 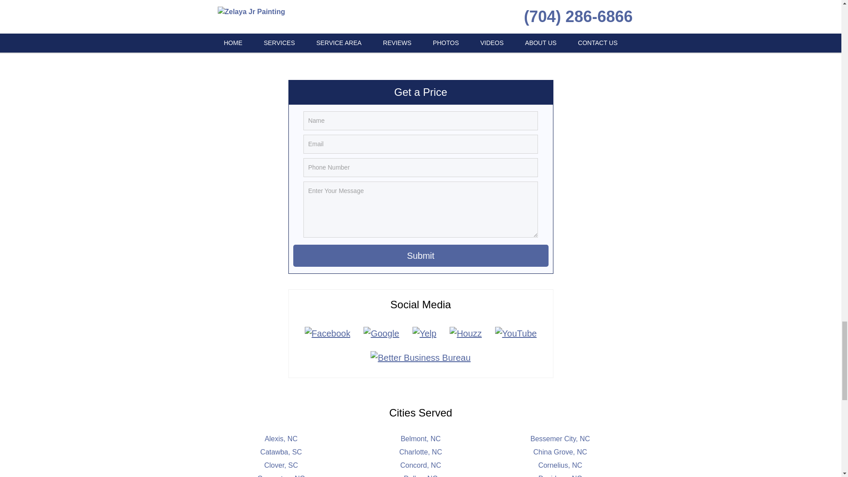 I want to click on Google, so click(x=382, y=333).